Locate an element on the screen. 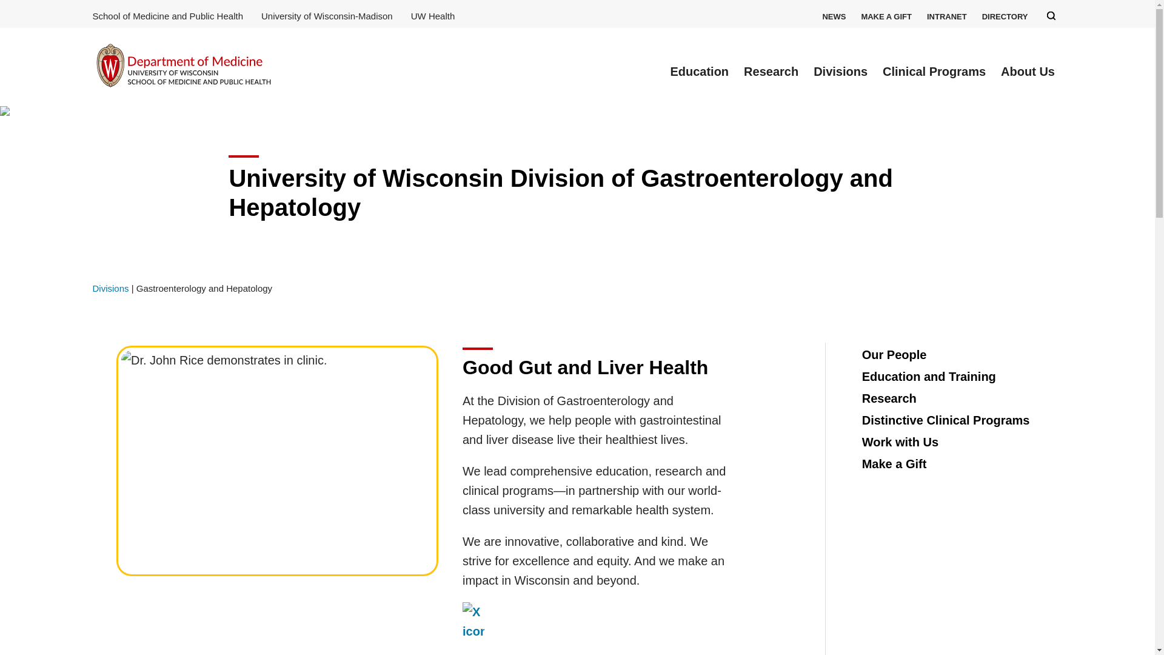 The height and width of the screenshot is (655, 1164). INTRANET is located at coordinates (947, 16).